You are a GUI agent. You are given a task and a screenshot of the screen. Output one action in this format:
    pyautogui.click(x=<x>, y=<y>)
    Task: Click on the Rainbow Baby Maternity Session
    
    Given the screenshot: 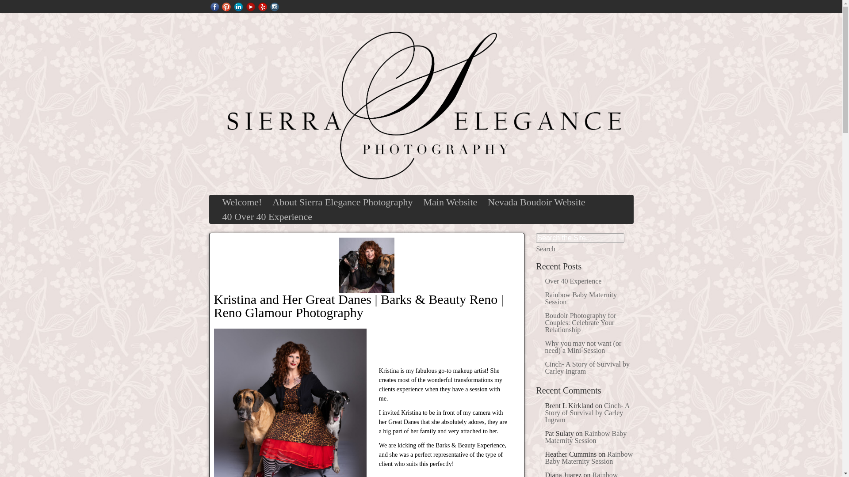 What is the action you would take?
    pyautogui.click(x=581, y=474)
    